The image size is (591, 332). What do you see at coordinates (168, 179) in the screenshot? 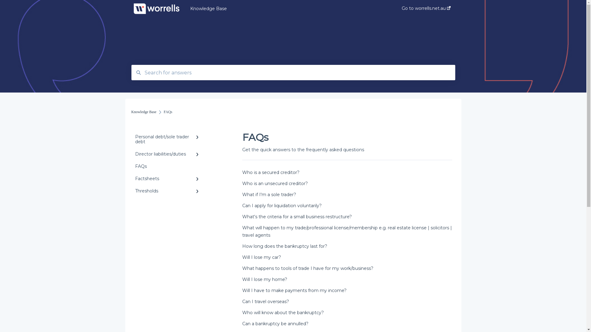
I see `Factsheets` at bounding box center [168, 179].